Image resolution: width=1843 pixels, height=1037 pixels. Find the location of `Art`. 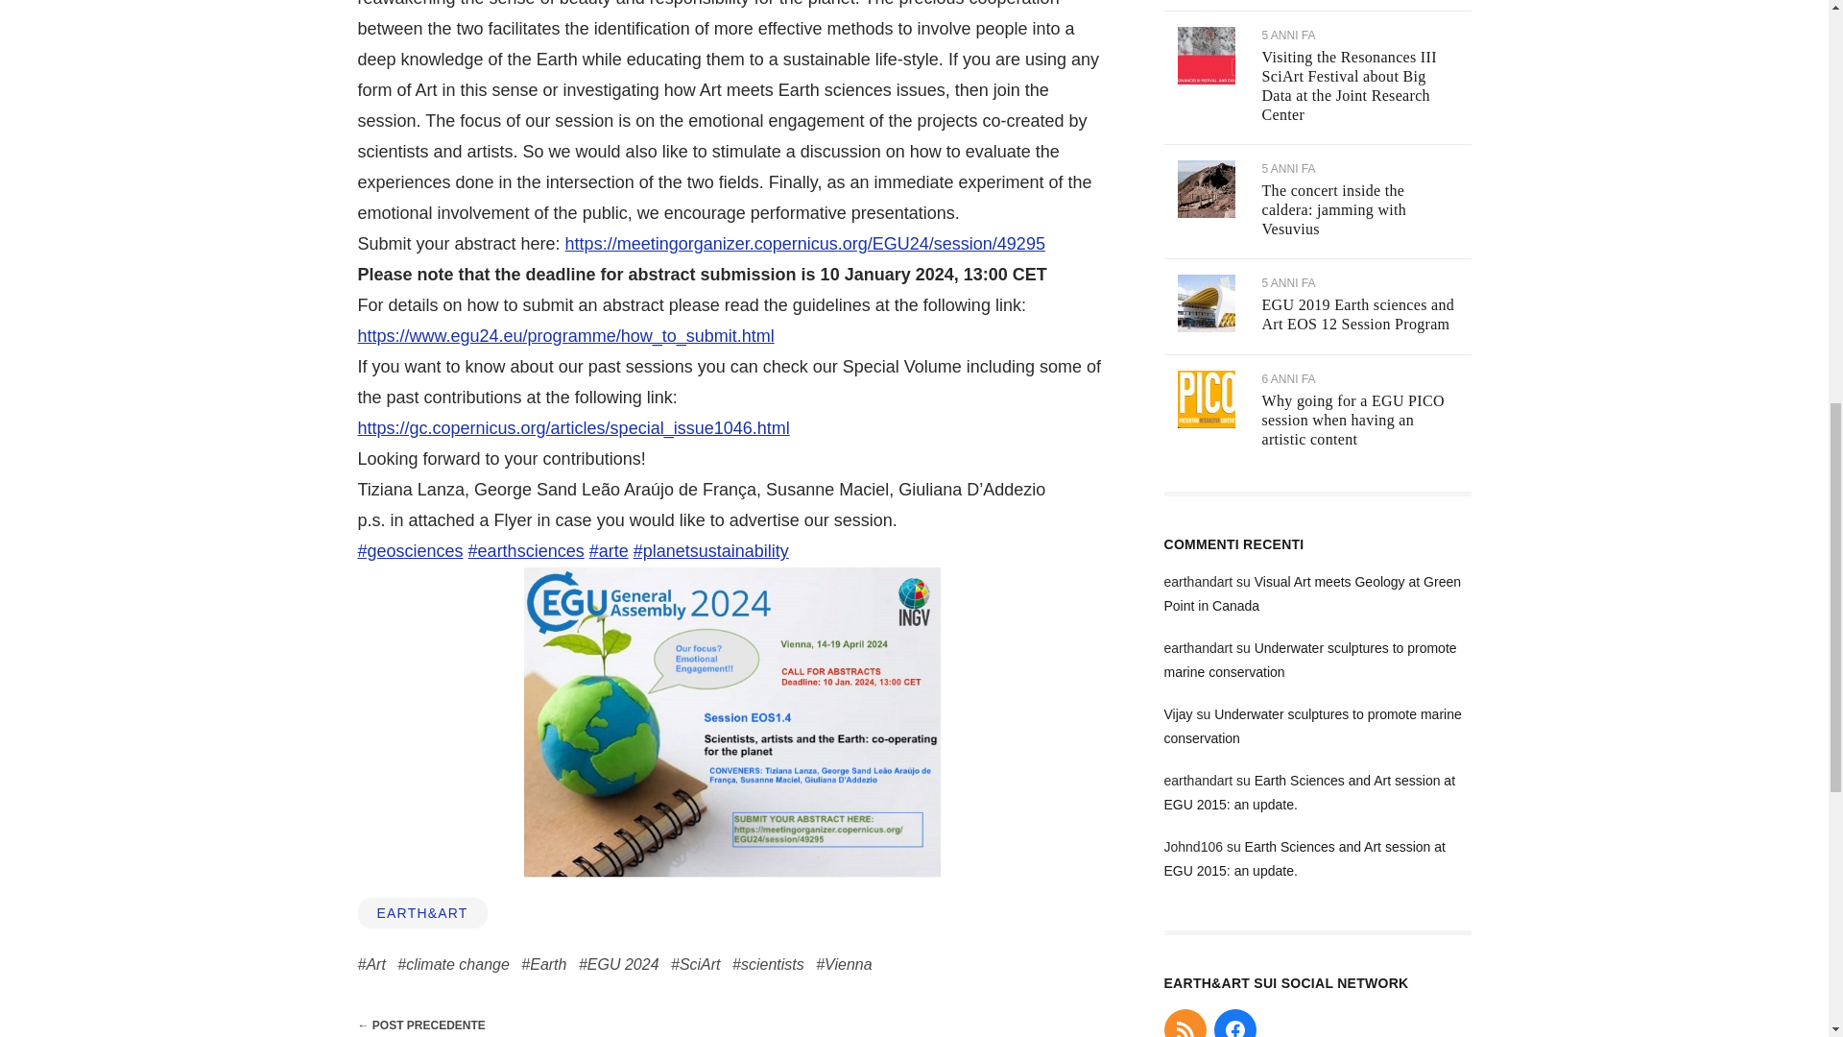

Art is located at coordinates (371, 964).